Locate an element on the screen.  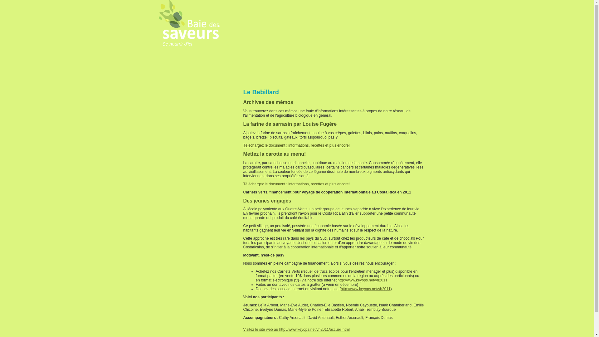
Accueil Baie des saveurs is located at coordinates (189, 39).